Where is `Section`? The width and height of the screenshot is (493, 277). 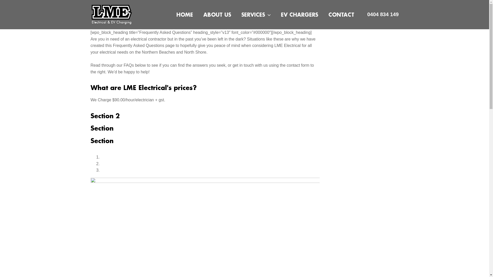 Section is located at coordinates (102, 141).